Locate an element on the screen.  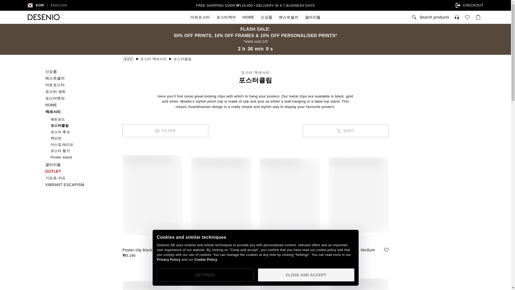
OUTLET is located at coordinates (206, 260).